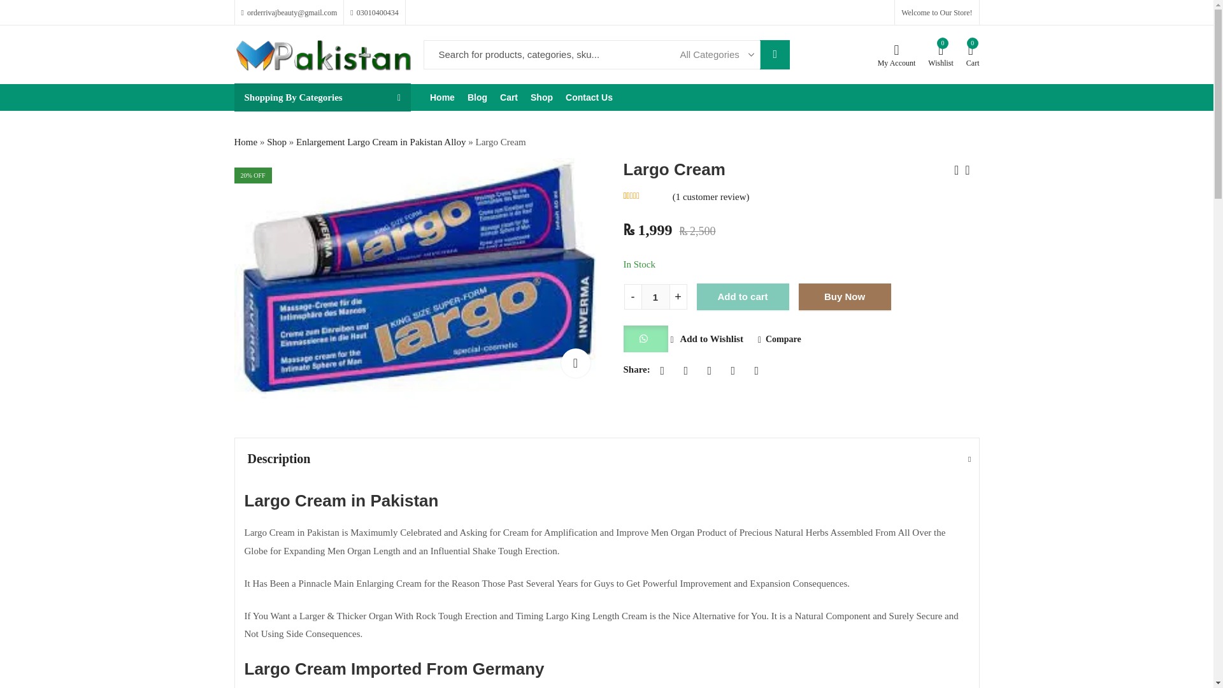  What do you see at coordinates (845, 297) in the screenshot?
I see `Home` at bounding box center [845, 297].